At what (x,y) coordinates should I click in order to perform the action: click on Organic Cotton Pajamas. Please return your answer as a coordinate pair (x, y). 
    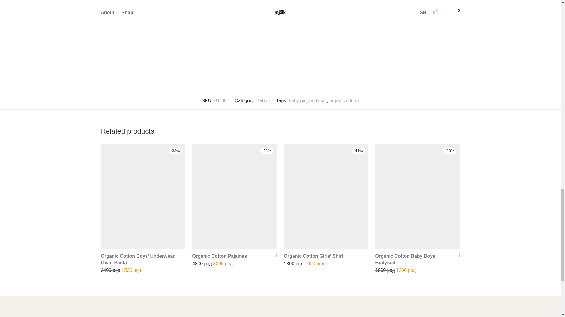
    Looking at the image, I should click on (220, 256).